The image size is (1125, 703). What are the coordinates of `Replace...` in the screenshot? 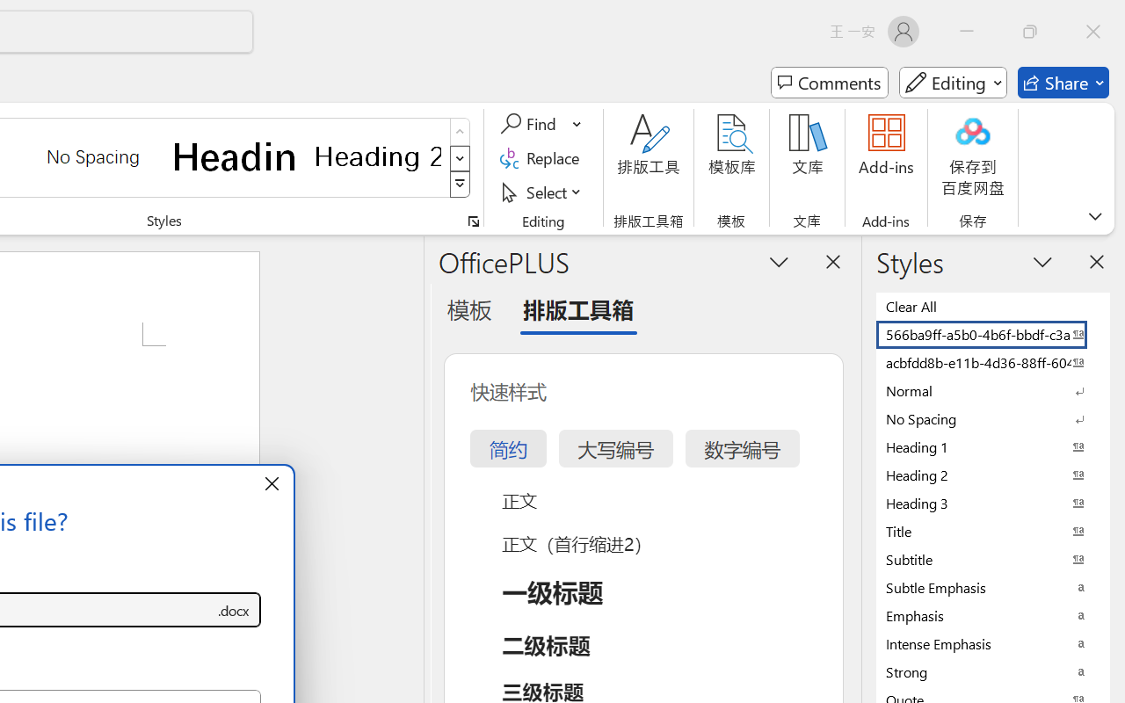 It's located at (543, 158).